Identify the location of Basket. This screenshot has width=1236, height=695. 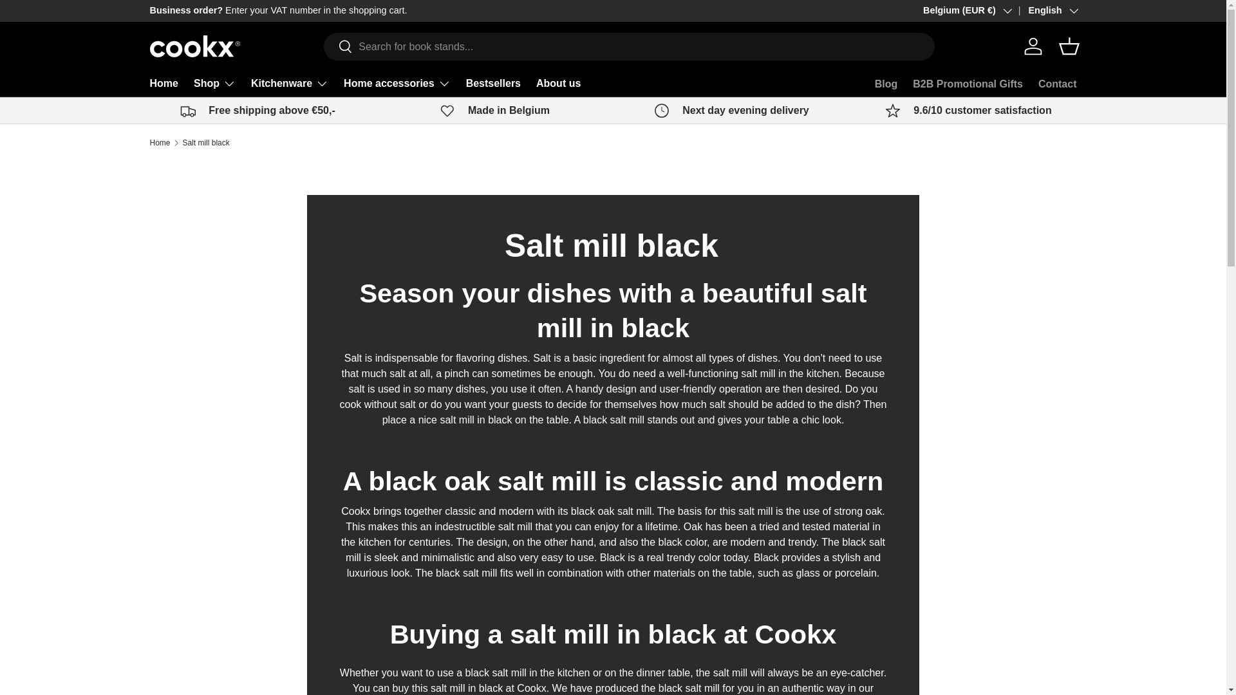
(1068, 46).